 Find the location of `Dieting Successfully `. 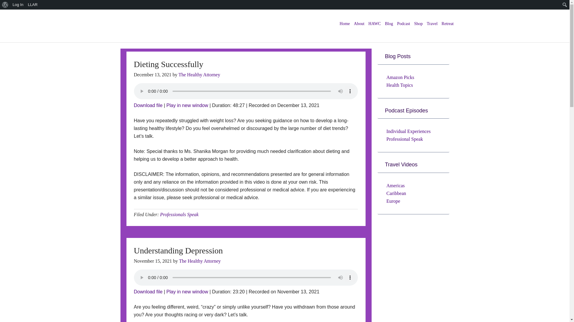

Dieting Successfully  is located at coordinates (187, 105).